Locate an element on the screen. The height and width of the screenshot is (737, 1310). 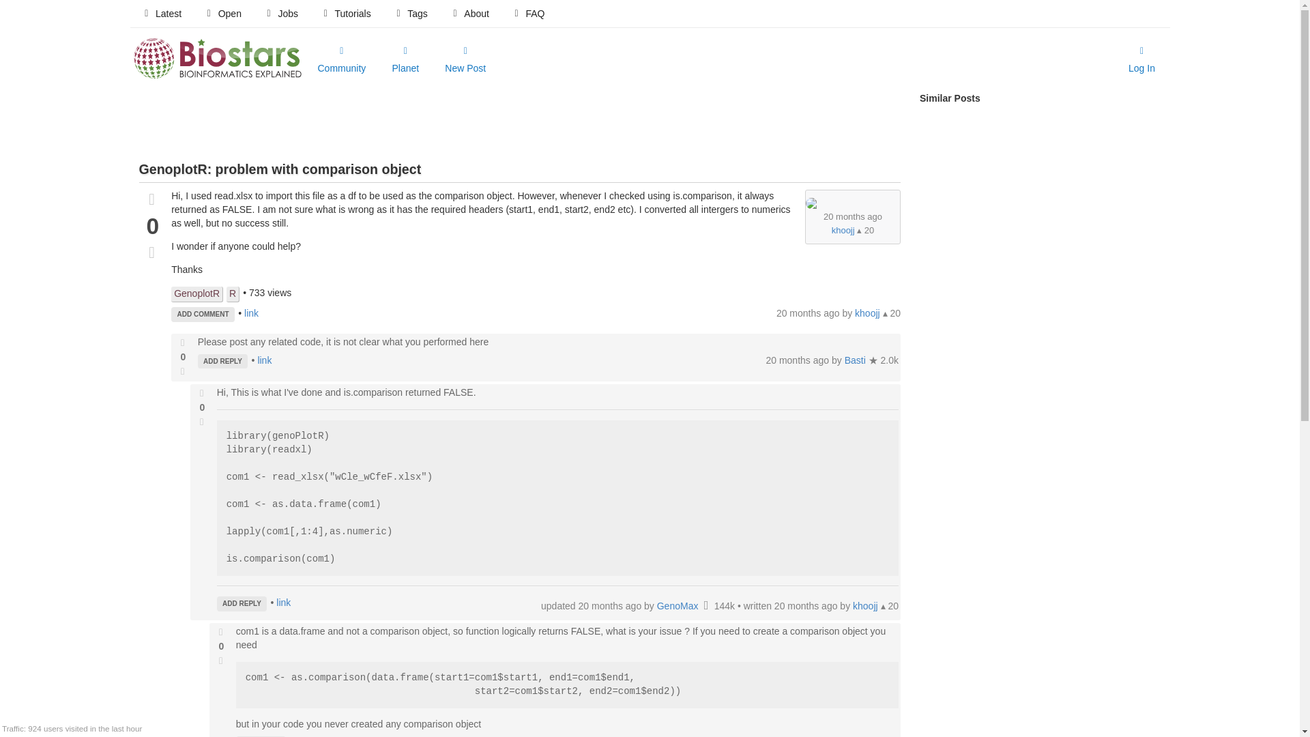
ADD REPLY is located at coordinates (222, 362).